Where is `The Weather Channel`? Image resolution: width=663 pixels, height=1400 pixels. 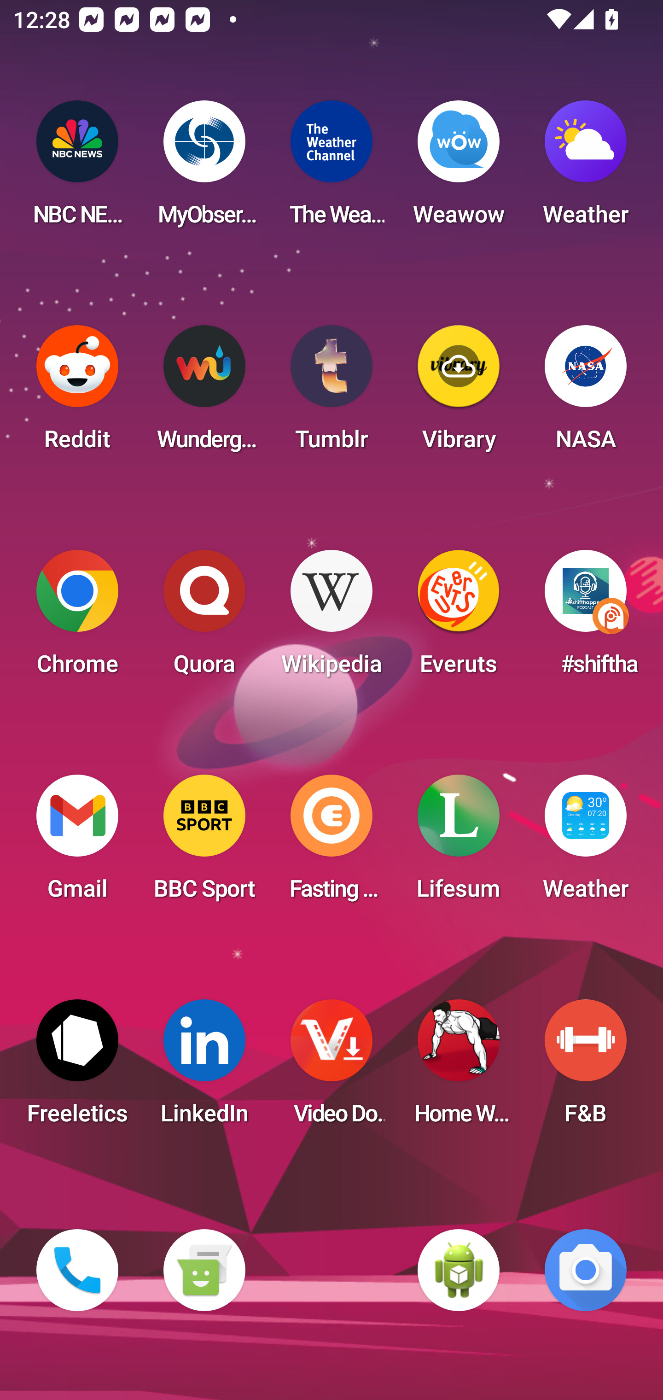 The Weather Channel is located at coordinates (331, 169).